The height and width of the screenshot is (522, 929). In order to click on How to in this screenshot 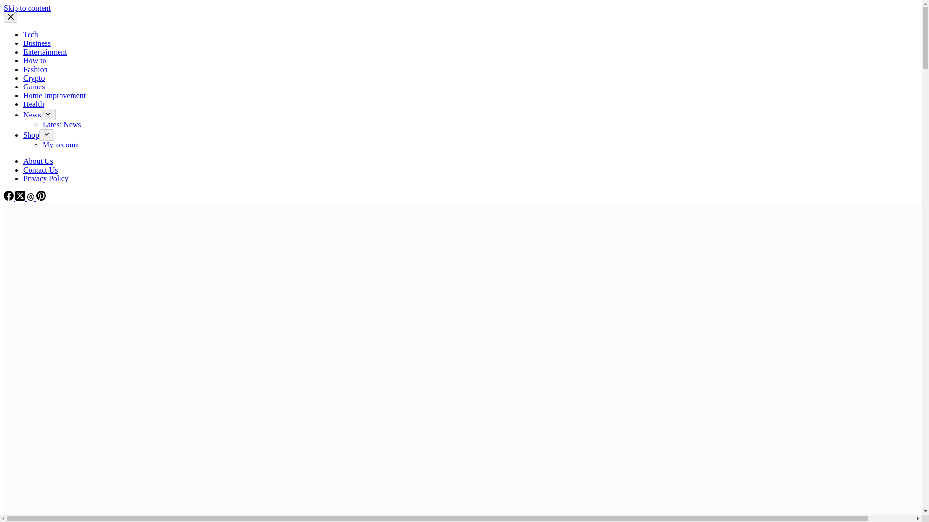, I will do `click(35, 60)`.